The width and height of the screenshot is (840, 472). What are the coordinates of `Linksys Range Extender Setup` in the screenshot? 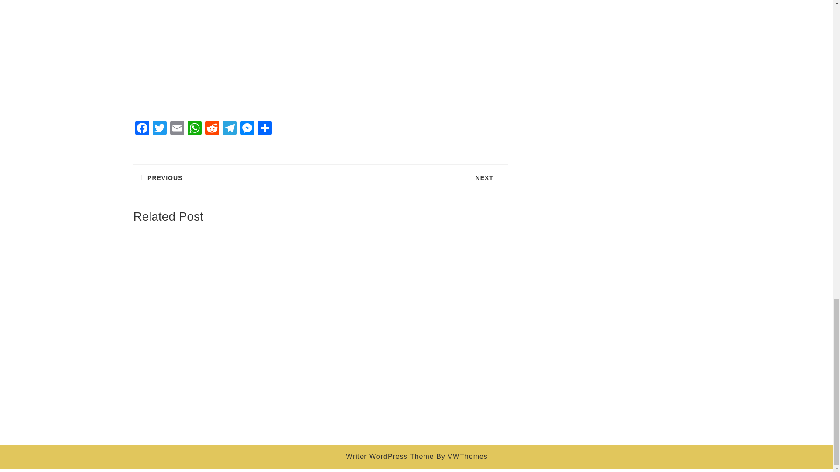 It's located at (320, 55).